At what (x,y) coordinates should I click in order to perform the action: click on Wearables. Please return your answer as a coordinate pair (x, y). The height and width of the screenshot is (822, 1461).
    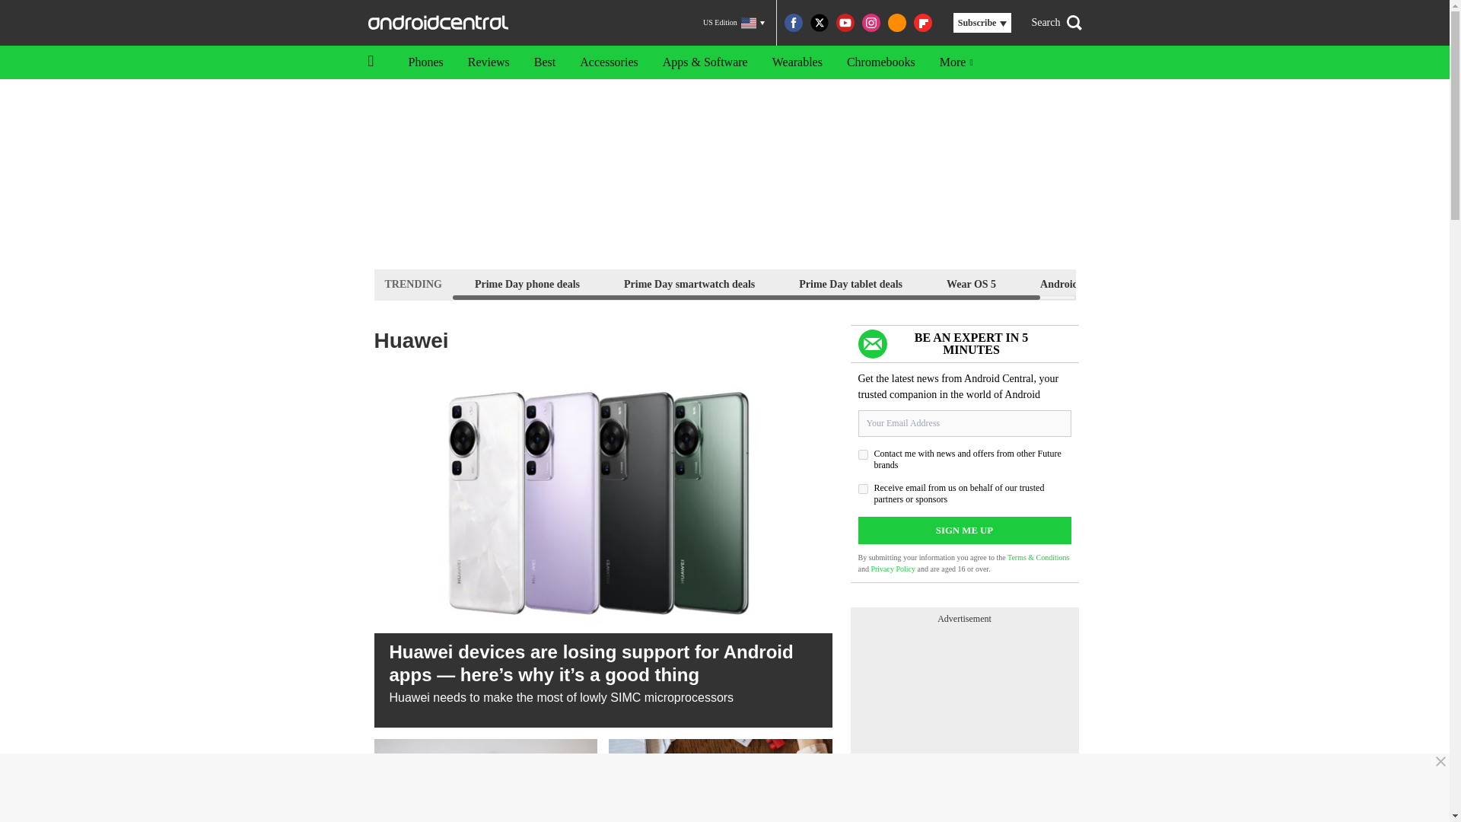
    Looking at the image, I should click on (797, 62).